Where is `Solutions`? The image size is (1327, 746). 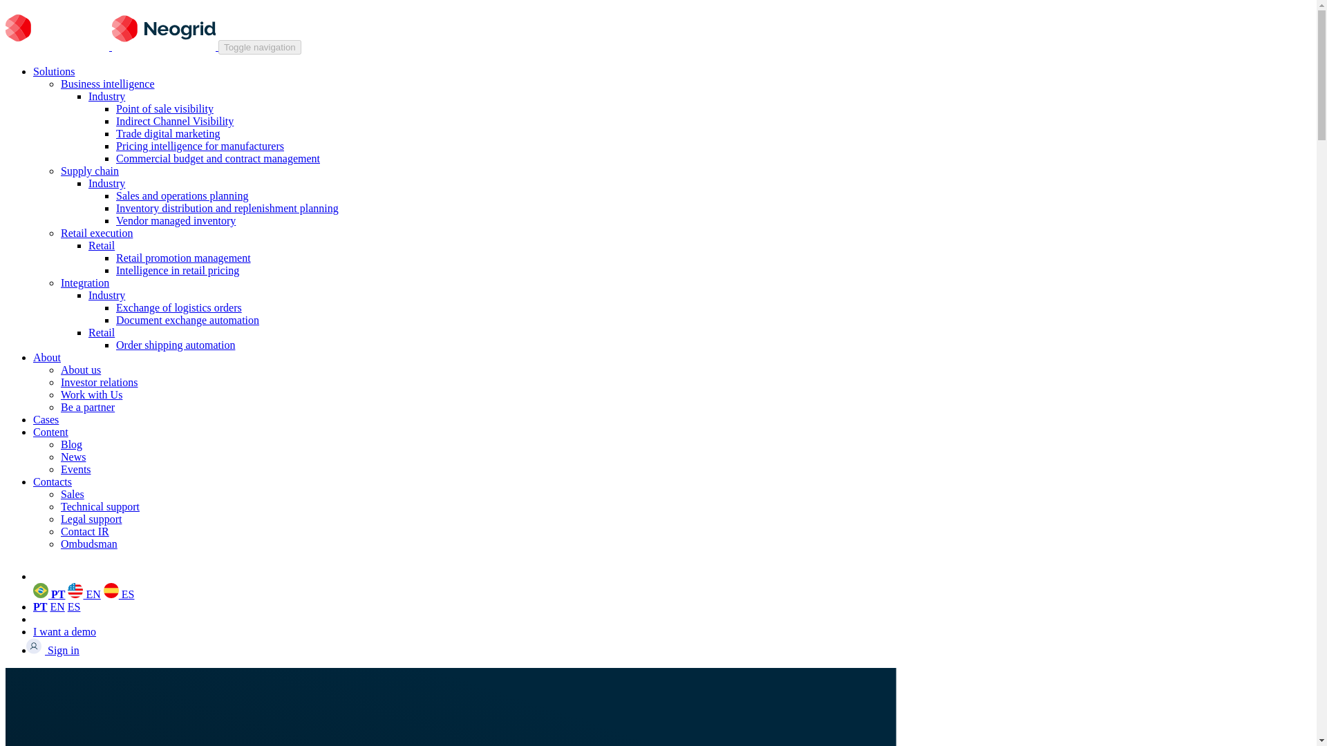 Solutions is located at coordinates (54, 72).